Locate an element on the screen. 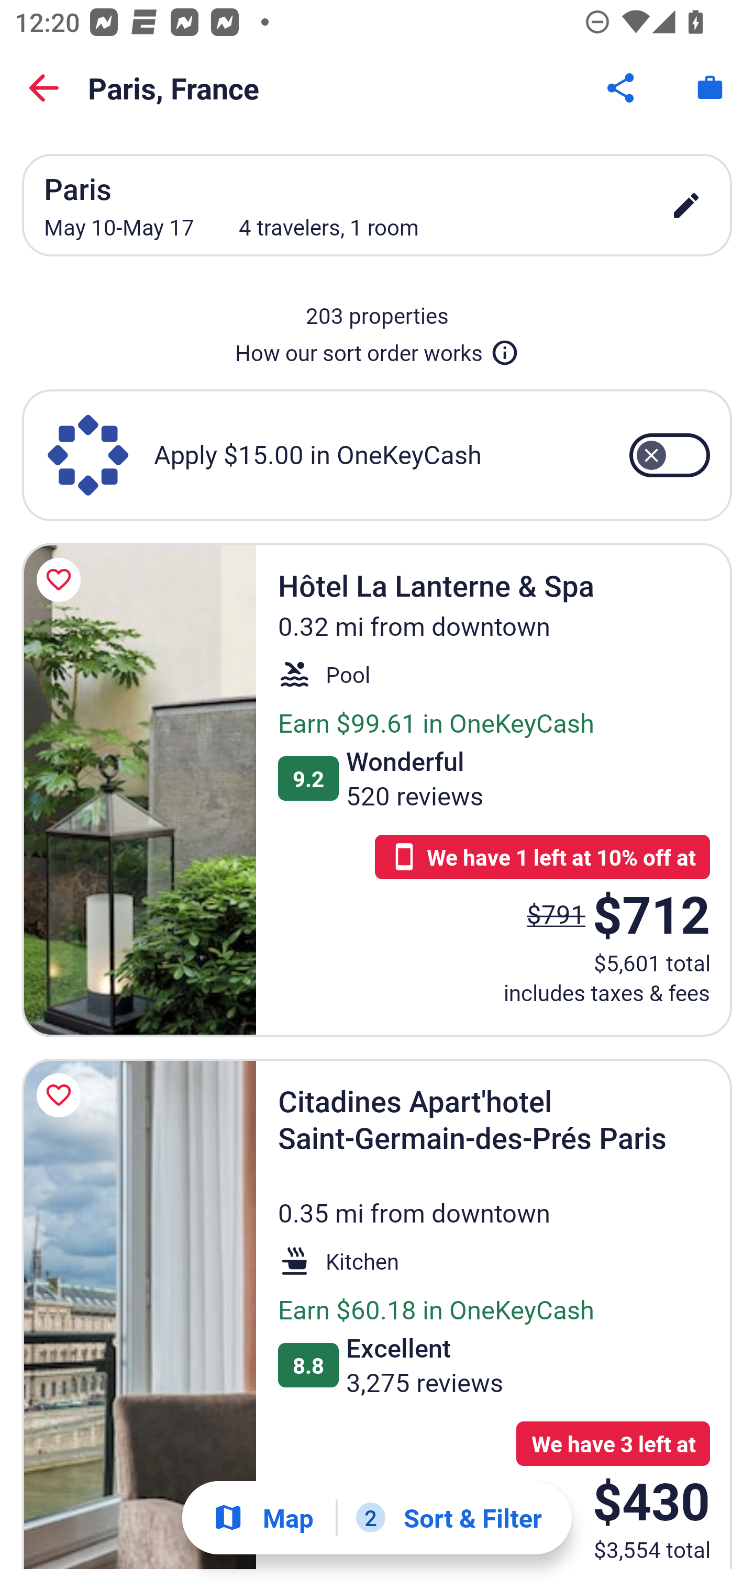 Image resolution: width=754 pixels, height=1591 pixels. 2 Sort & Filter 2 Filters applied. Filters Button is located at coordinates (449, 1518).